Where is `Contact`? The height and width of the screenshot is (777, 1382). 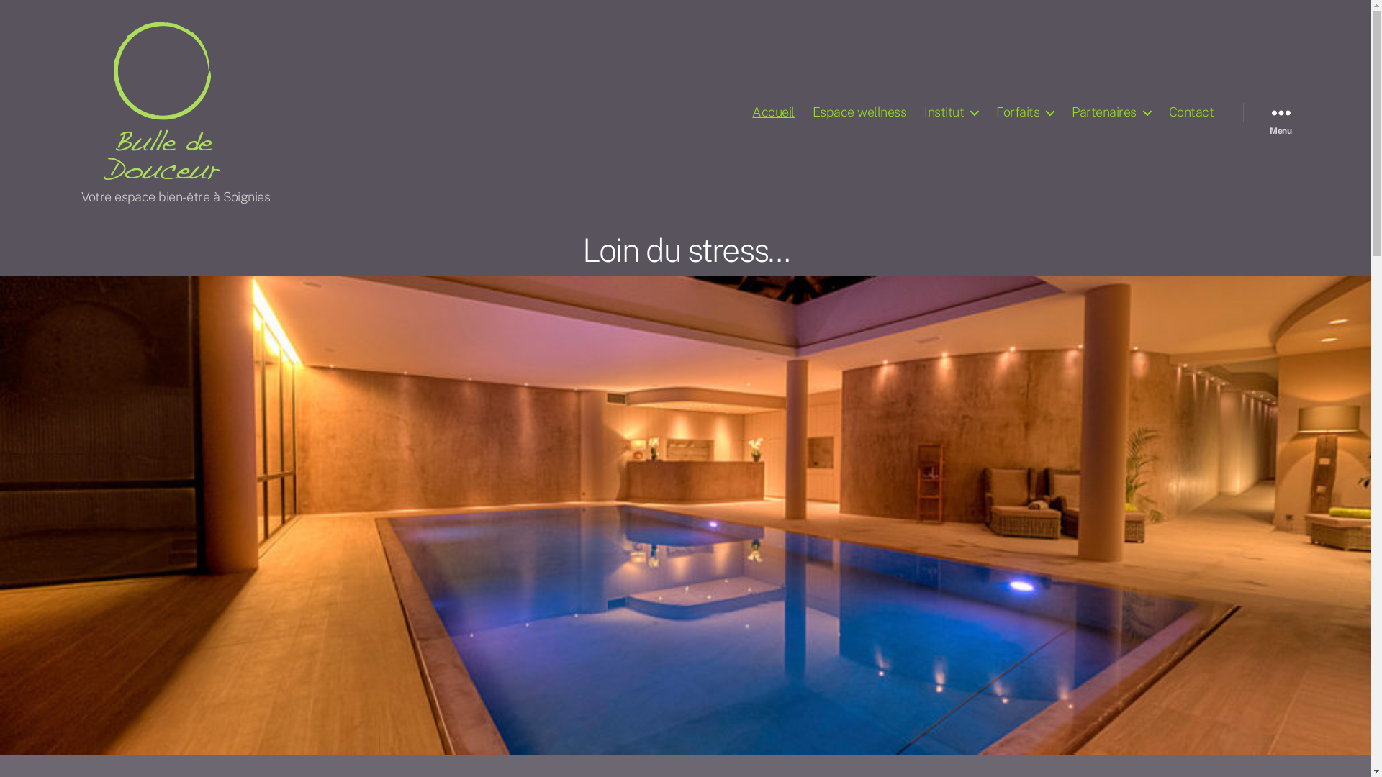
Contact is located at coordinates (1192, 112).